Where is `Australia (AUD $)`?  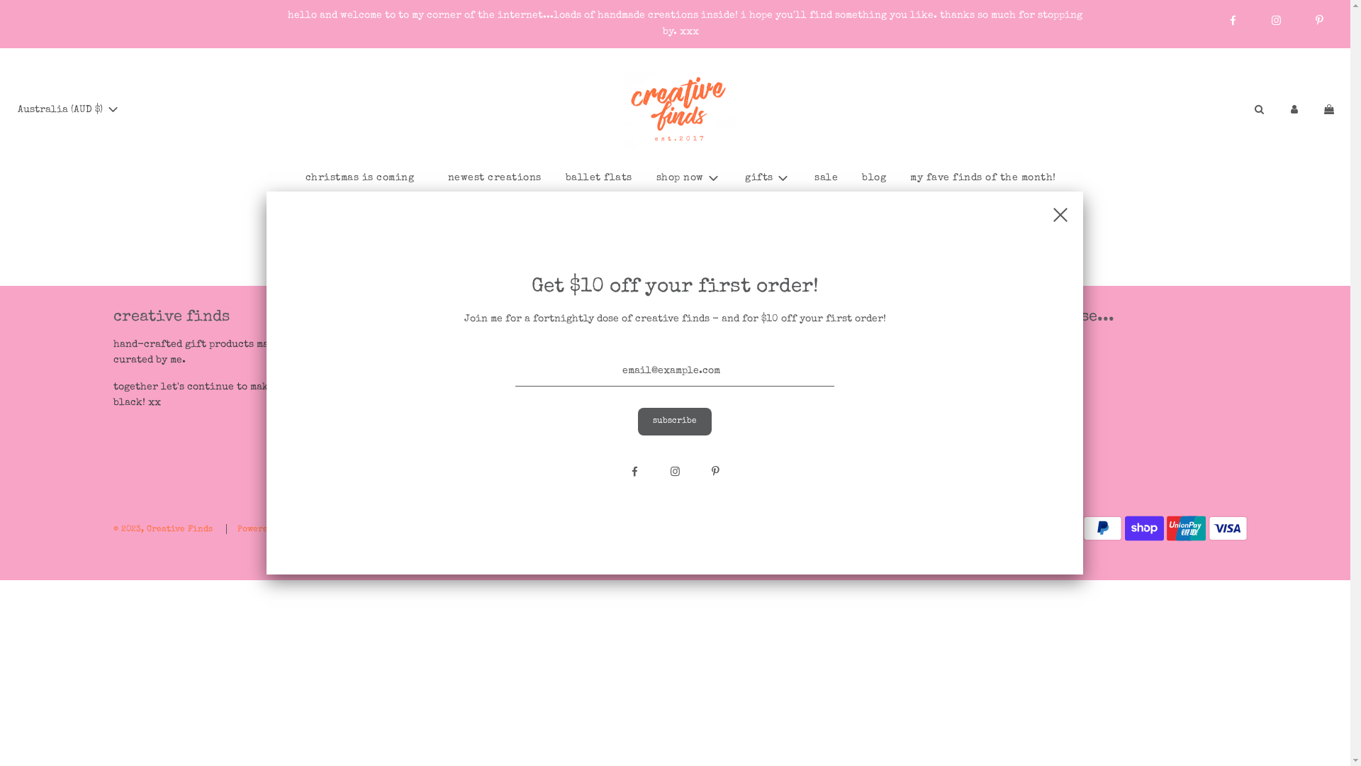 Australia (AUD $) is located at coordinates (69, 110).